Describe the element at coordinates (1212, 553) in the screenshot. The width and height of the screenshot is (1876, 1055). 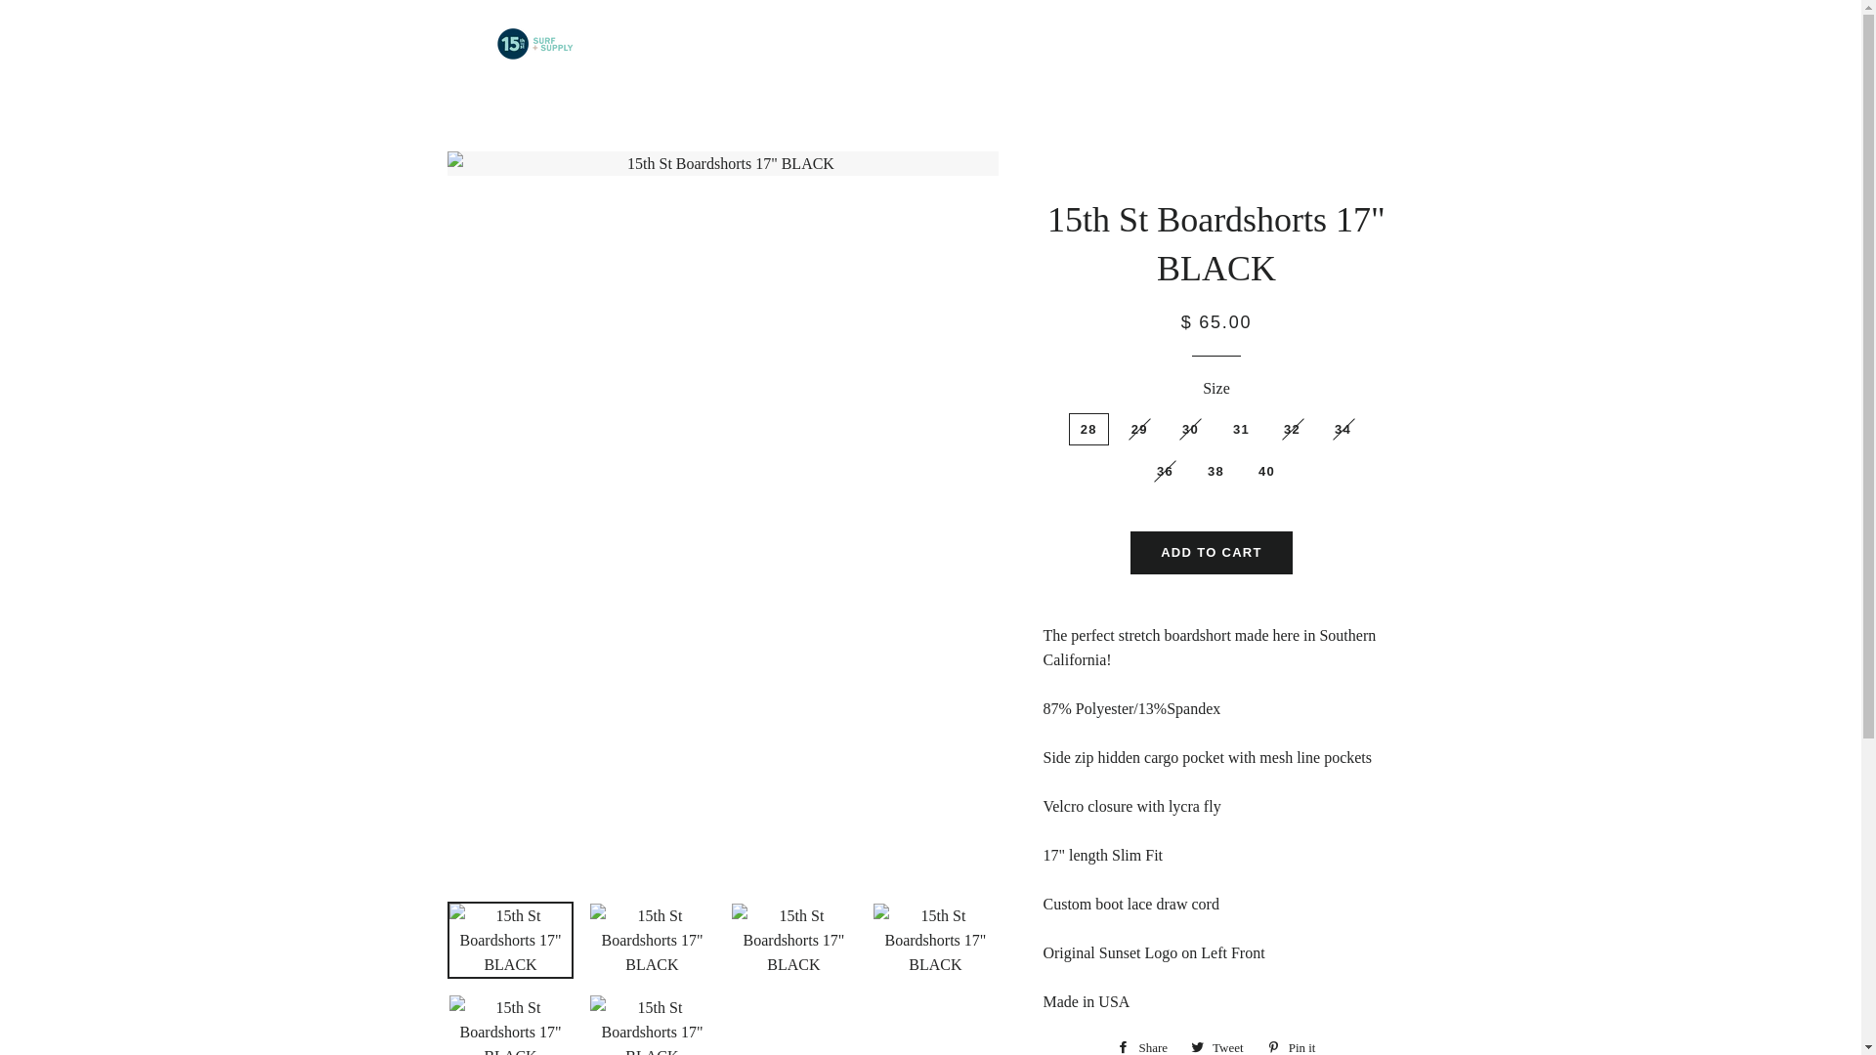
I see `ADD TO CART` at that location.